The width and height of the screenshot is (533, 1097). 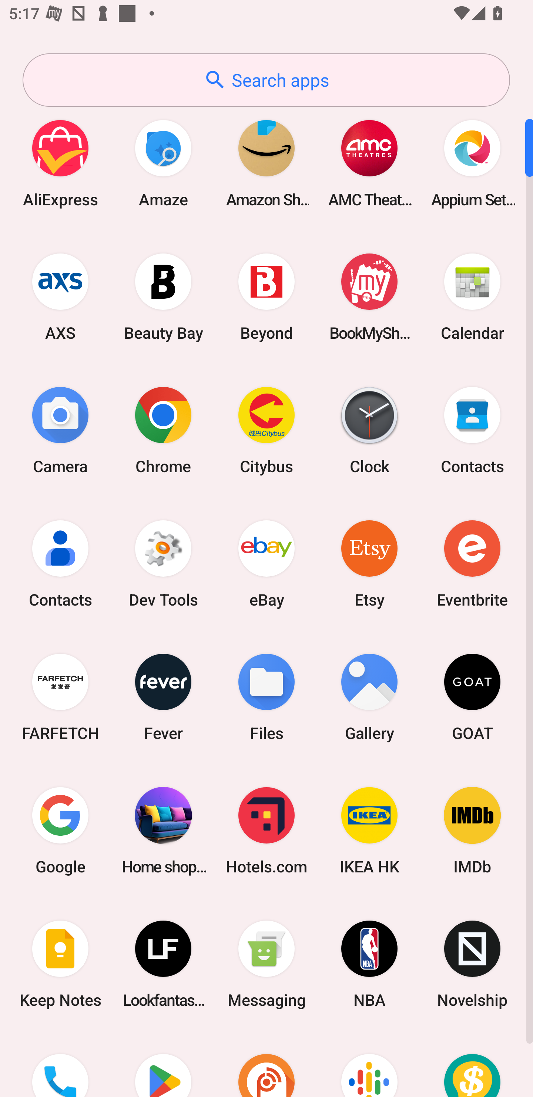 I want to click on Chrome, so click(x=163, y=430).